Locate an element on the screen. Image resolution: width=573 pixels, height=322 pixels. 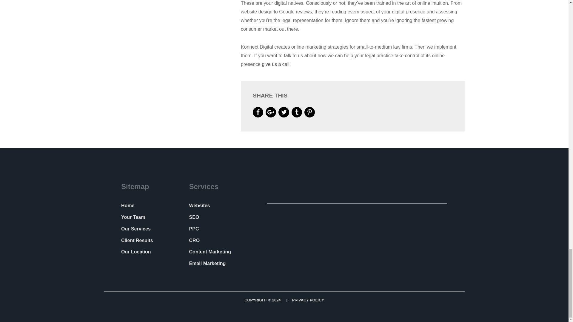
Content Marketing is located at coordinates (210, 252).